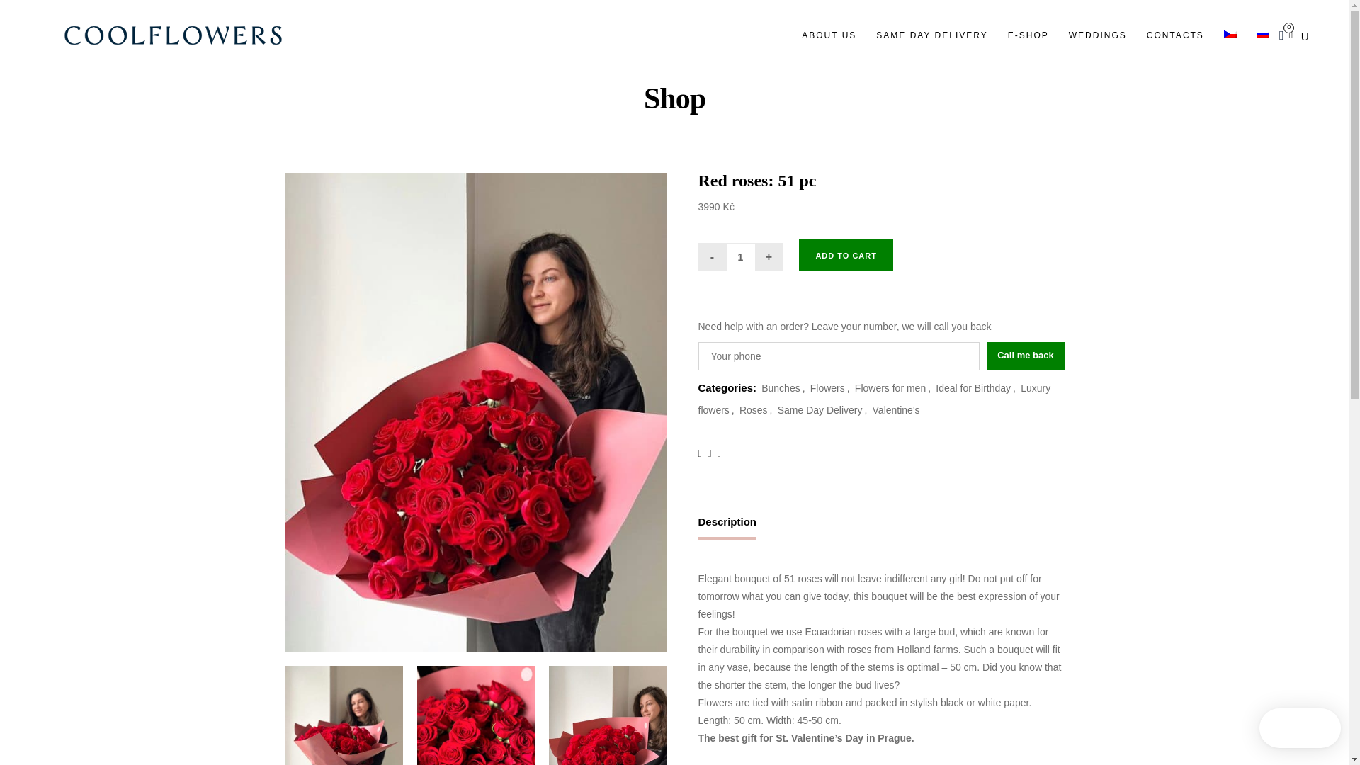 Image resolution: width=1360 pixels, height=765 pixels. What do you see at coordinates (931, 35) in the screenshot?
I see `SAME DAY DELIVERY` at bounding box center [931, 35].